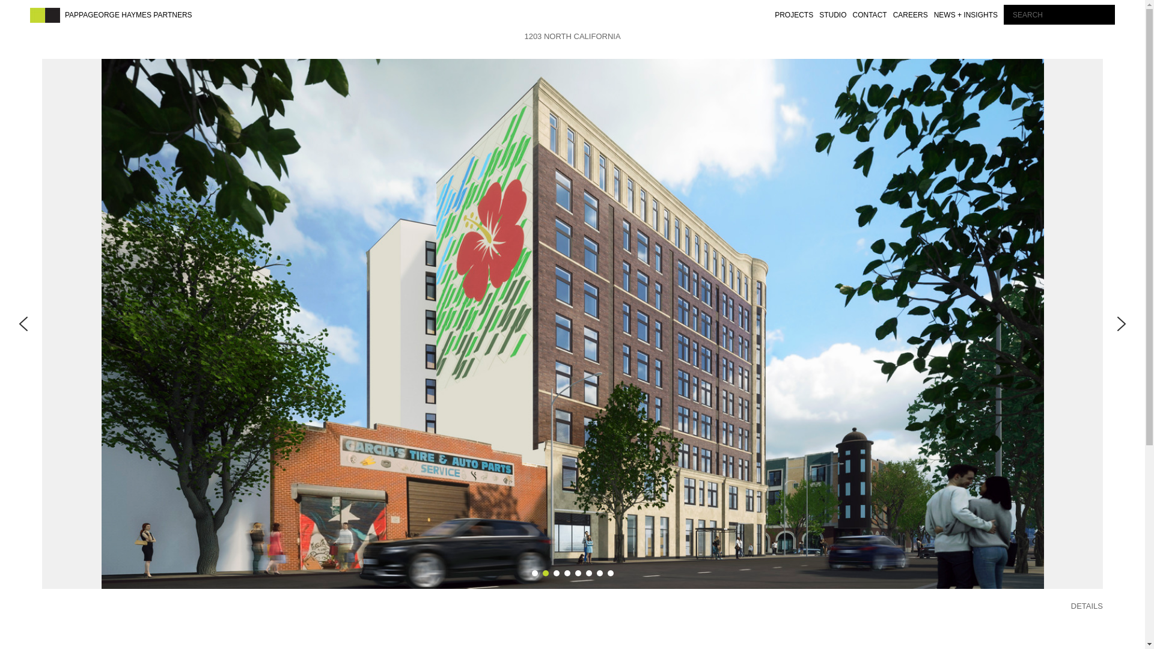 This screenshot has height=649, width=1154. What do you see at coordinates (910, 14) in the screenshot?
I see `CAREERS` at bounding box center [910, 14].